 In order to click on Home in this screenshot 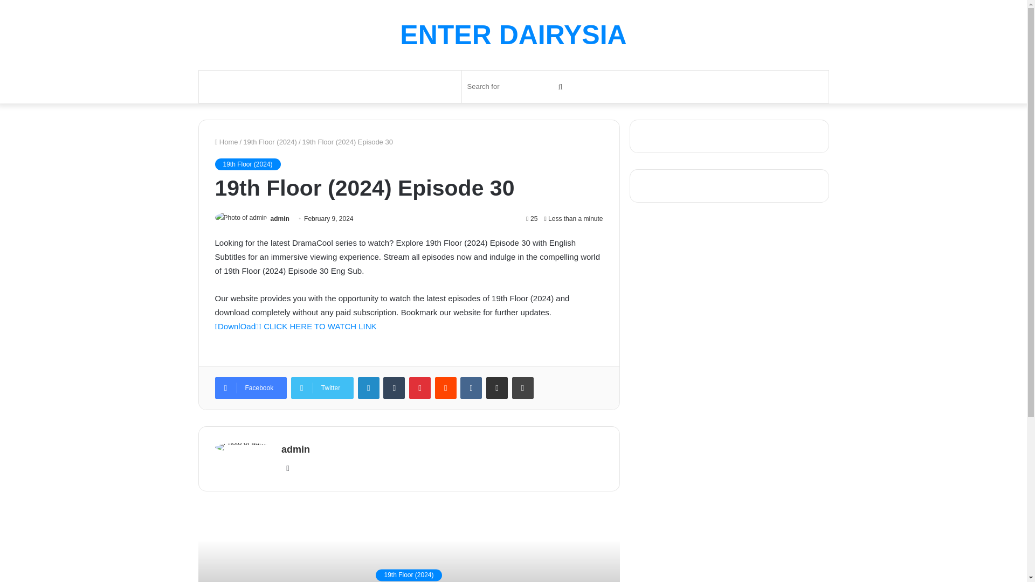, I will do `click(226, 142)`.